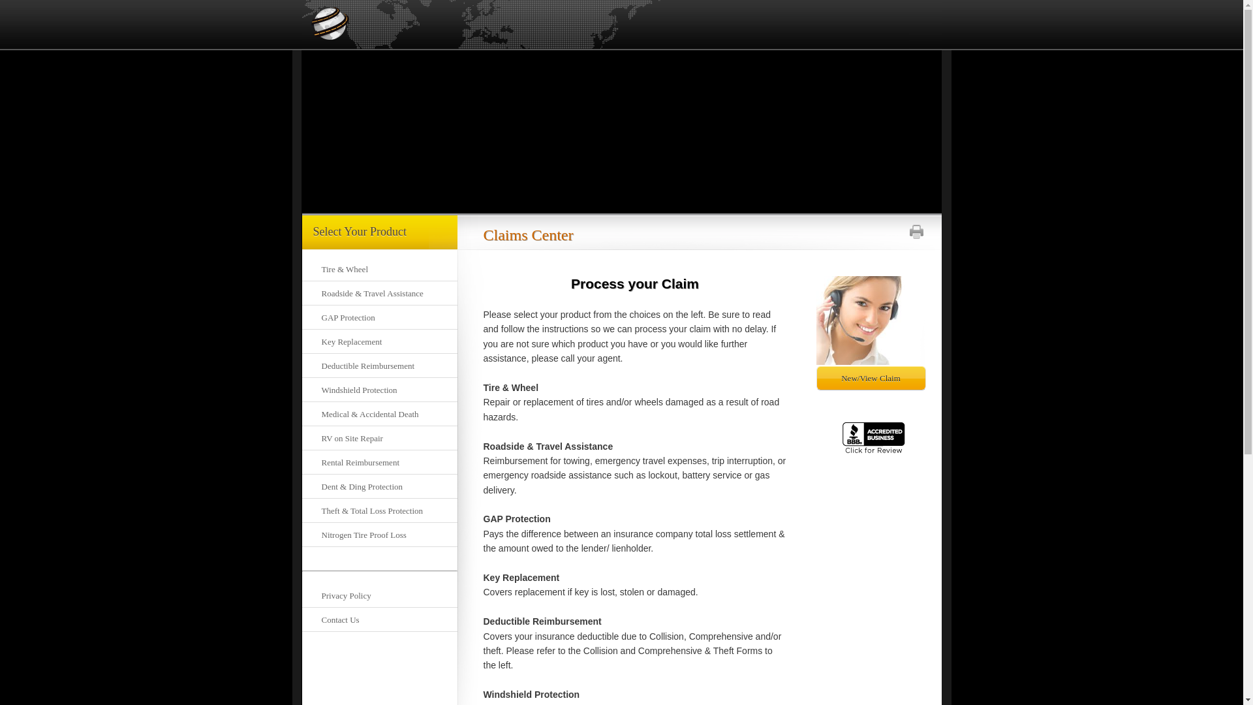 This screenshot has width=1253, height=705. I want to click on Nitrogen Tire Proof Loss, so click(379, 535).